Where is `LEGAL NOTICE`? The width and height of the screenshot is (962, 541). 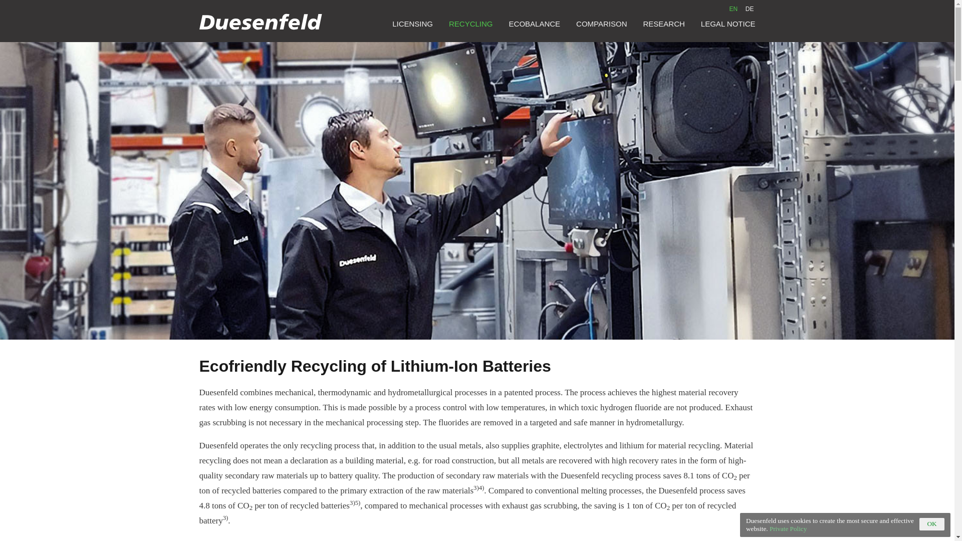
LEGAL NOTICE is located at coordinates (728, 24).